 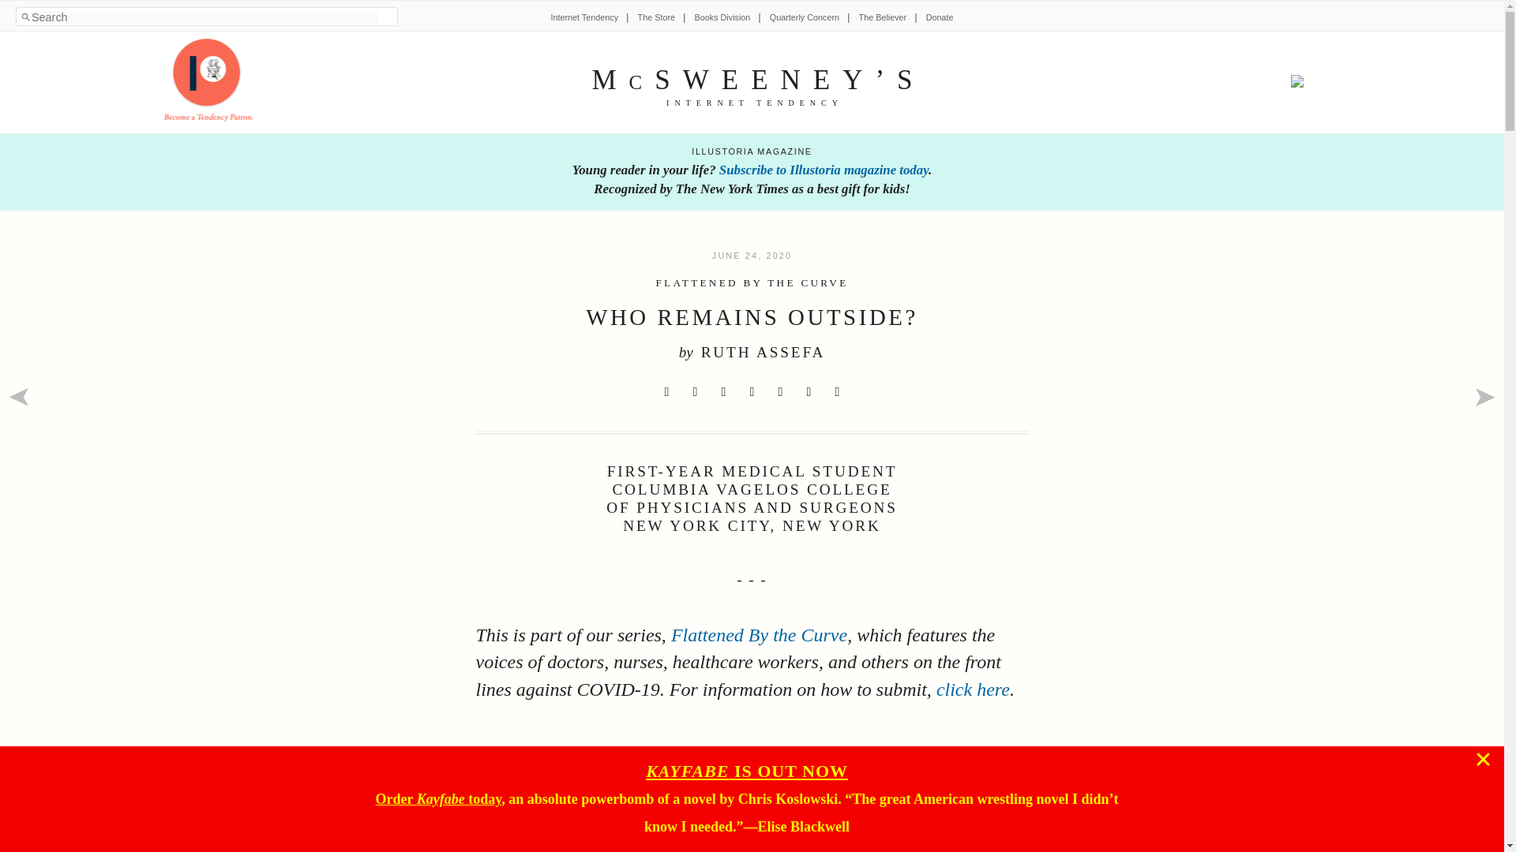 I want to click on The Believer, so click(x=883, y=17).